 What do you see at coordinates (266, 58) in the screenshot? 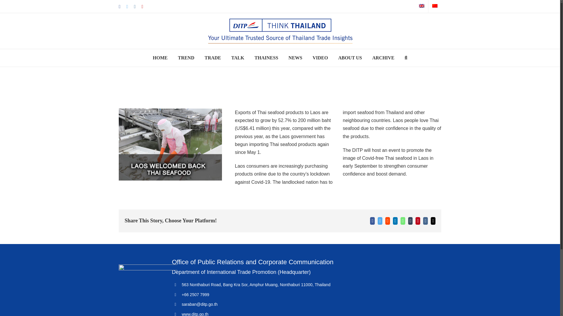
I see `THAINESS` at bounding box center [266, 58].